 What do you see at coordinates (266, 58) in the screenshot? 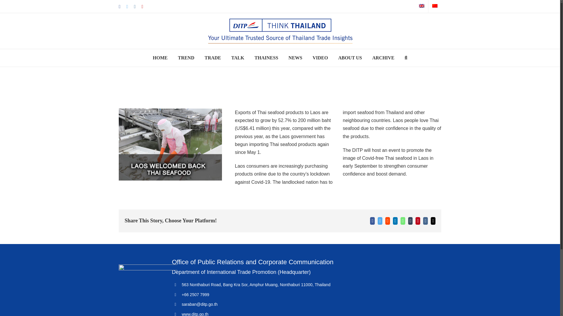
I see `THAINESS` at bounding box center [266, 58].